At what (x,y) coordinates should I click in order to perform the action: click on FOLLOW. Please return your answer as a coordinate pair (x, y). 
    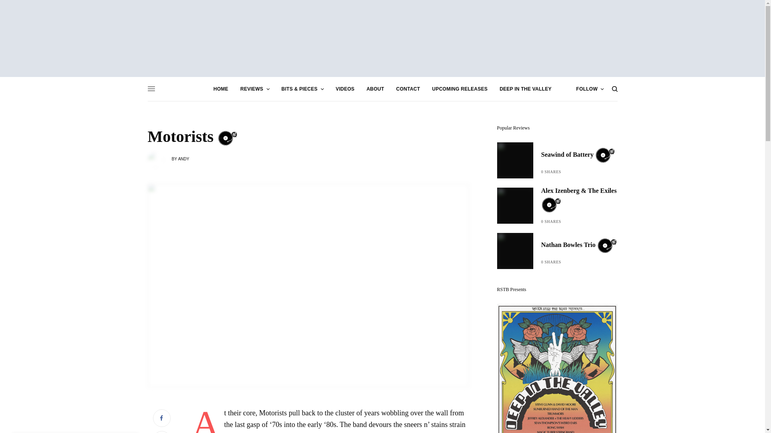
    Looking at the image, I should click on (589, 89).